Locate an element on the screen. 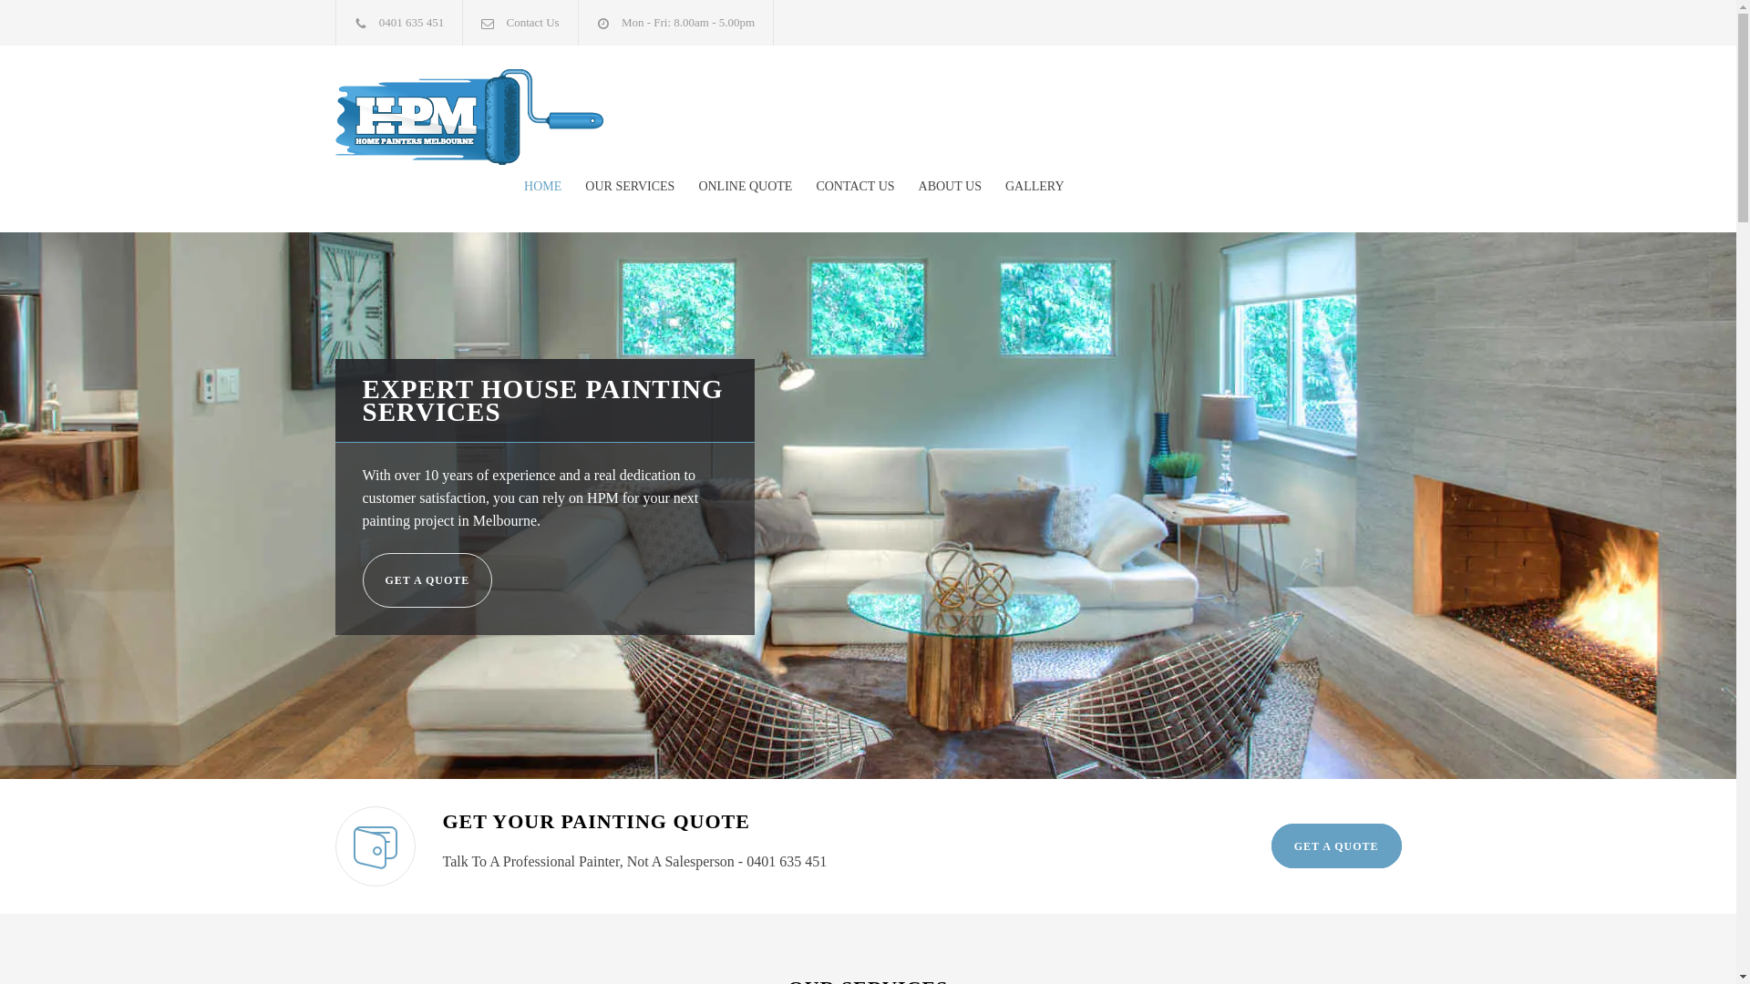 The width and height of the screenshot is (1750, 984). Contact Us is located at coordinates (533, 22).